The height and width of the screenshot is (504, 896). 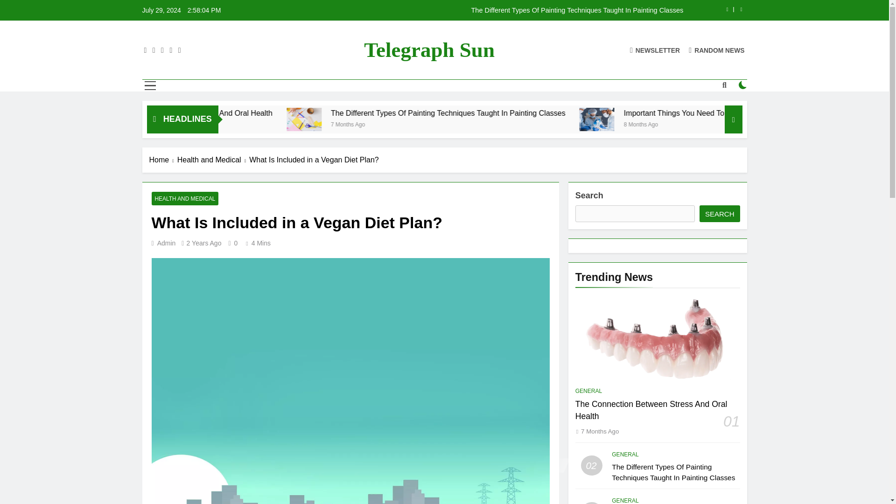 What do you see at coordinates (717, 49) in the screenshot?
I see `RANDOM NEWS` at bounding box center [717, 49].